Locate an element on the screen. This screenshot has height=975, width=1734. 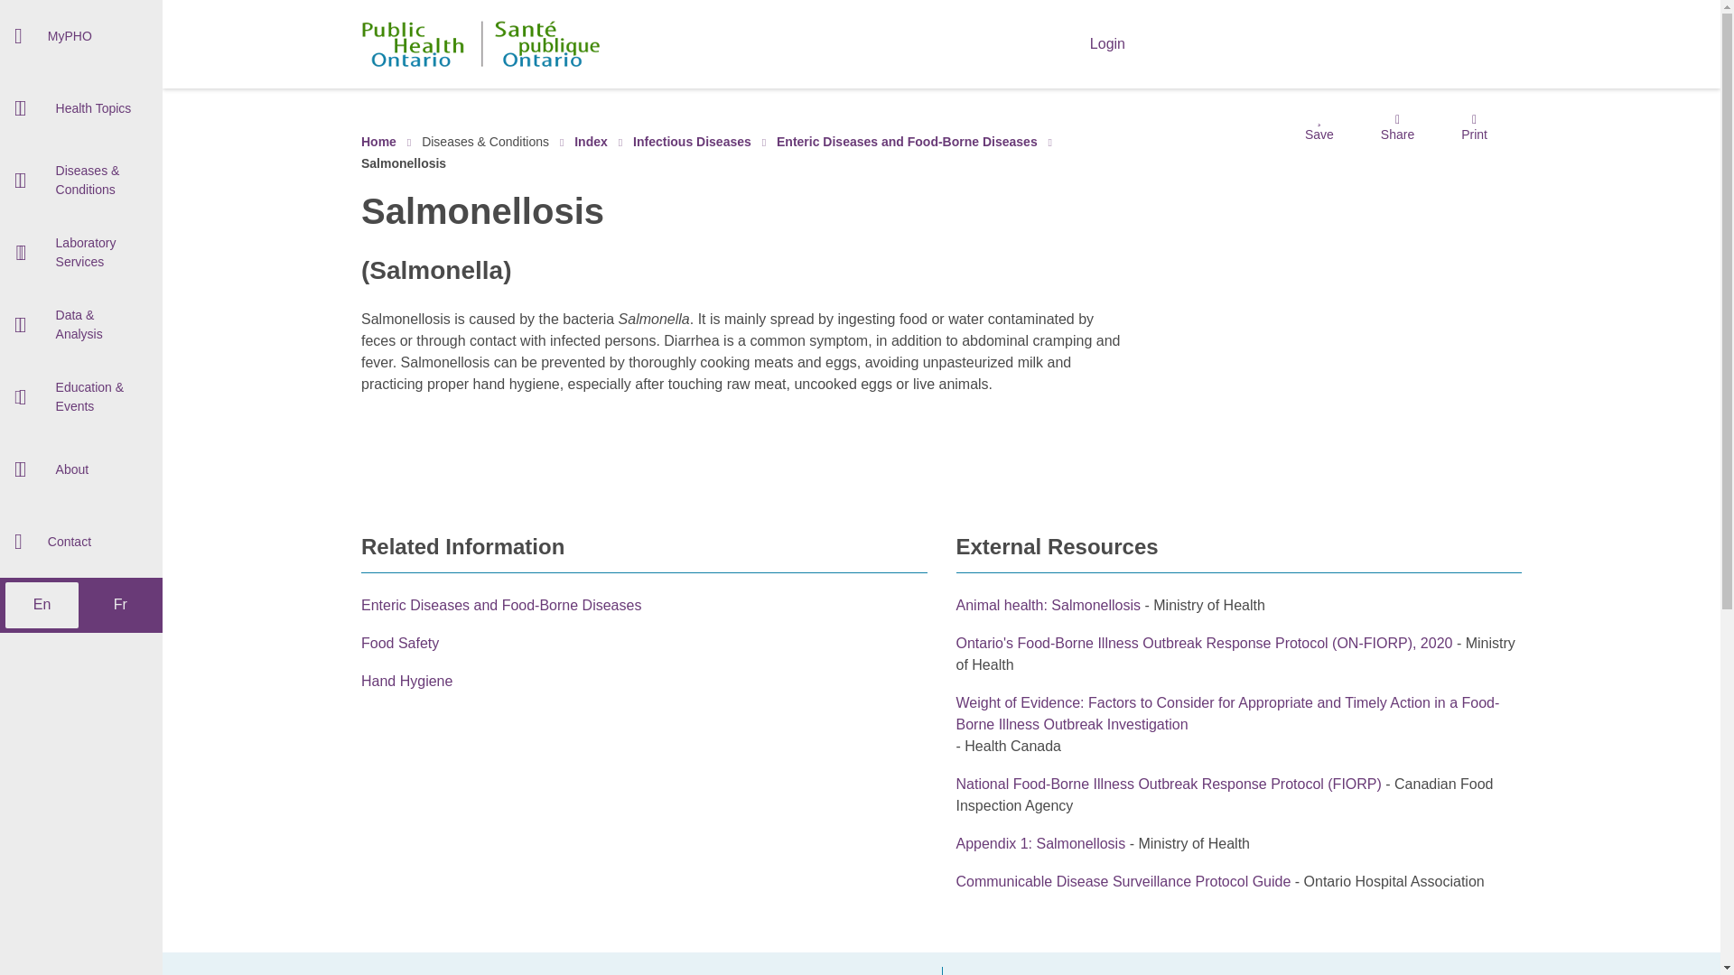
Antimicrobial Stewardship in Long Term Care is located at coordinates (81, 139).